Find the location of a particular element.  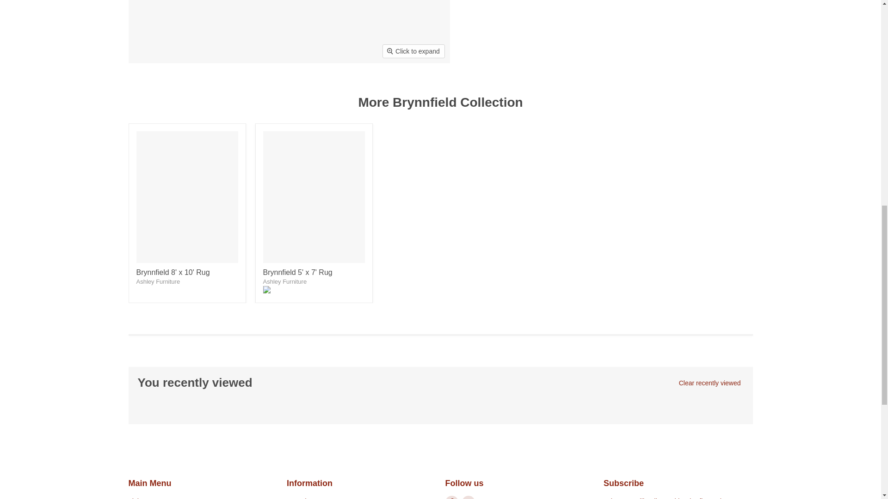

Facebook is located at coordinates (451, 497).